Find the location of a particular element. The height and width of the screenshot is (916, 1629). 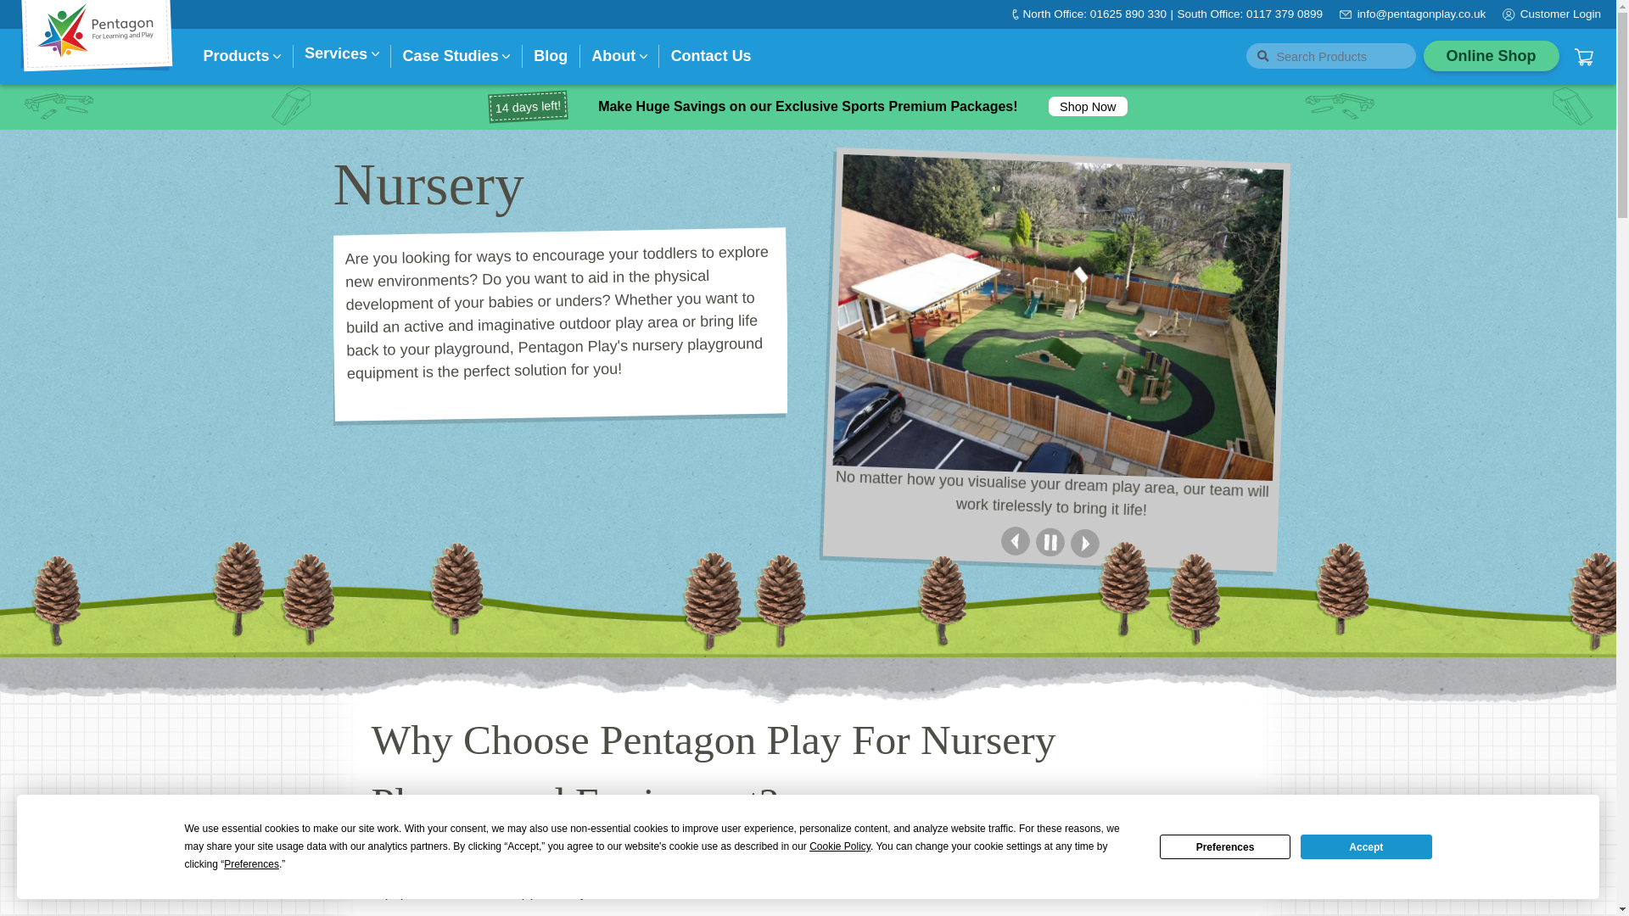

Performance Stages is located at coordinates (584, 237).